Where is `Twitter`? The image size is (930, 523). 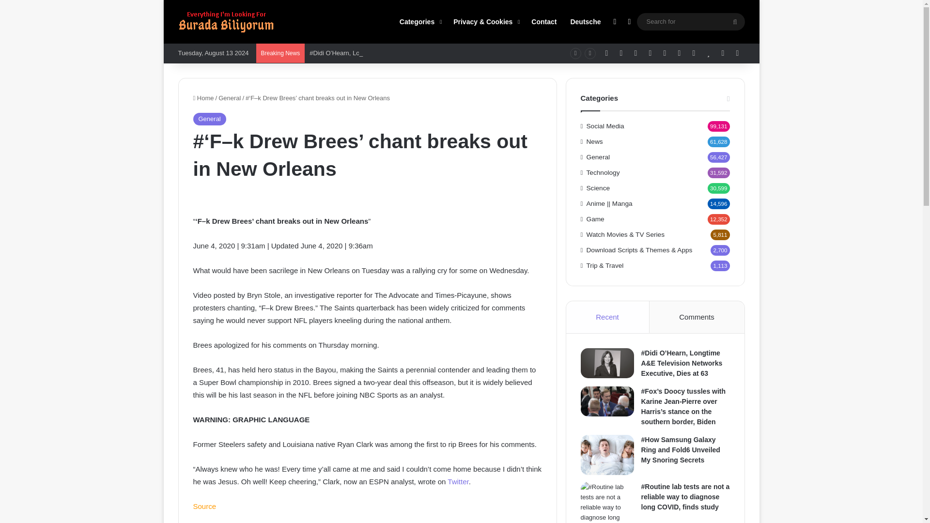
Twitter is located at coordinates (458, 481).